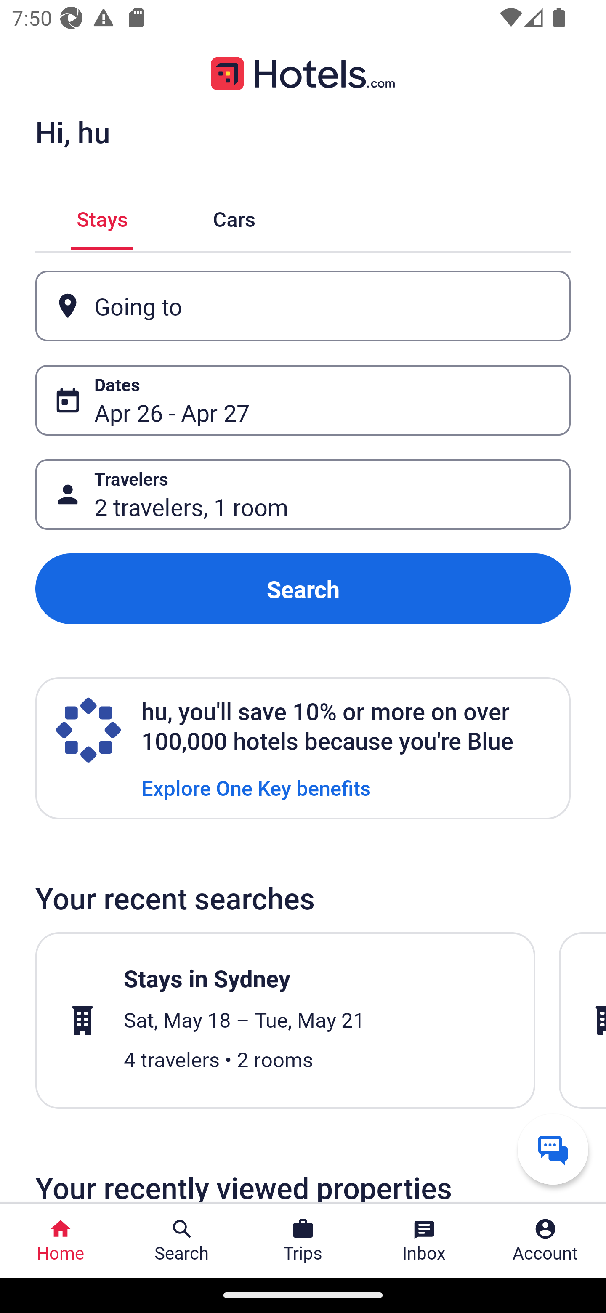 This screenshot has height=1313, width=606. What do you see at coordinates (303, 495) in the screenshot?
I see `Travelers Button 2 travelers, 1 room` at bounding box center [303, 495].